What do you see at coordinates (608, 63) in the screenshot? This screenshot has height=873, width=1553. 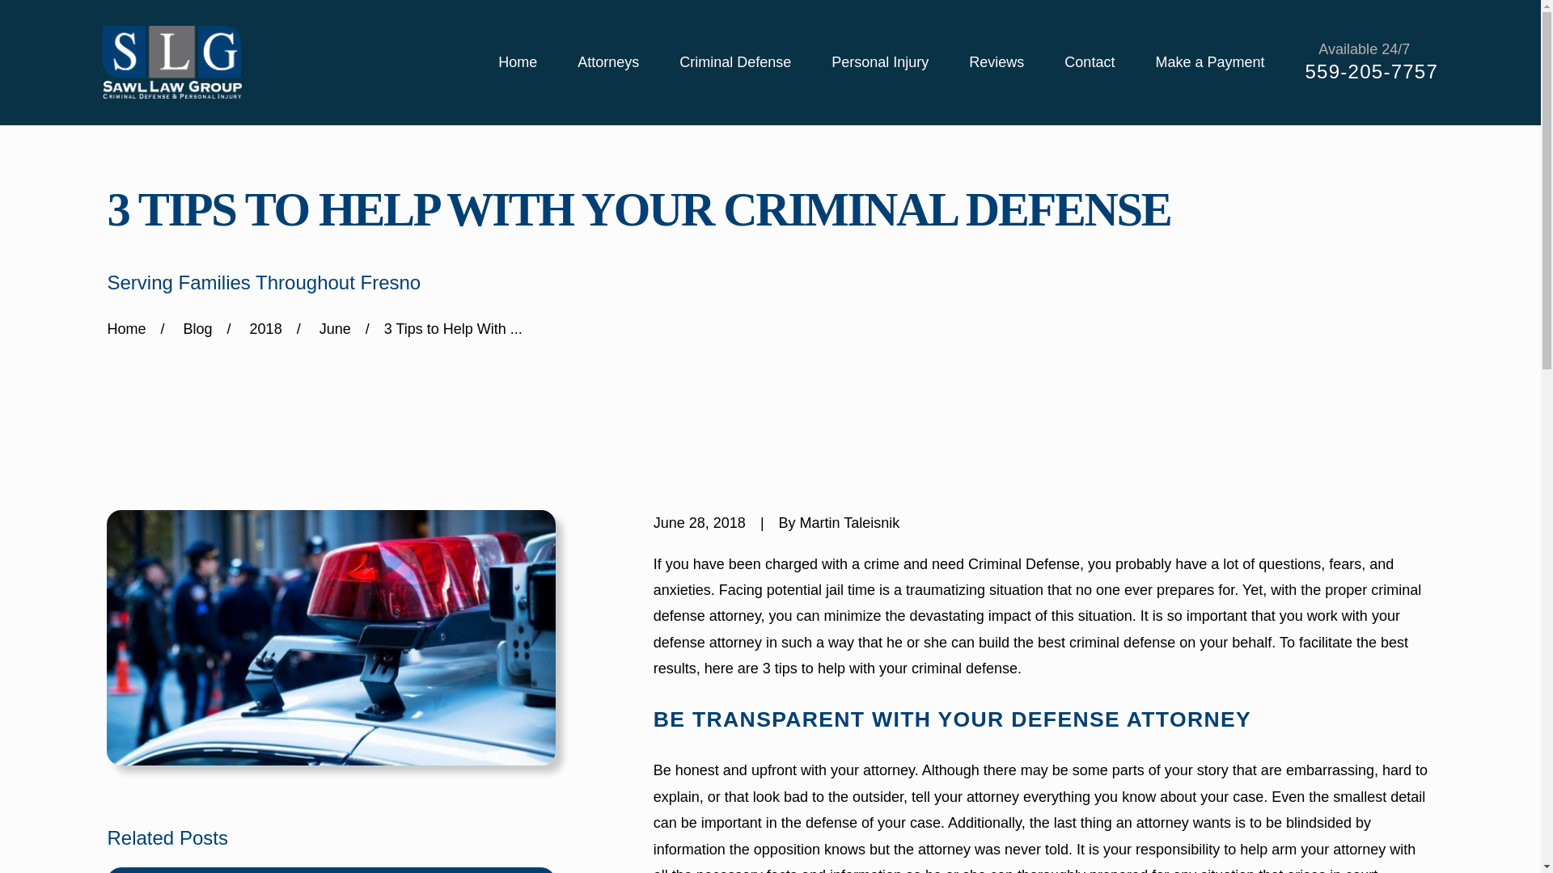 I see `Attorneys` at bounding box center [608, 63].